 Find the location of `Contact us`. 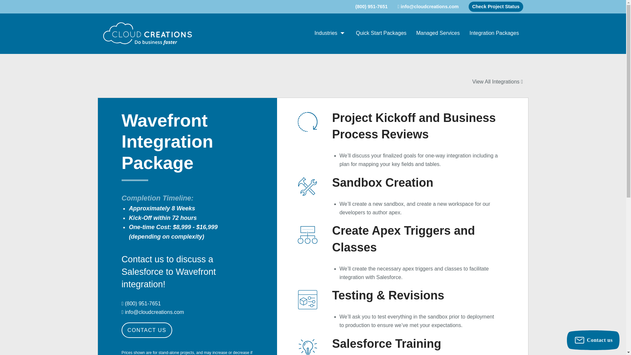

Contact us is located at coordinates (593, 340).